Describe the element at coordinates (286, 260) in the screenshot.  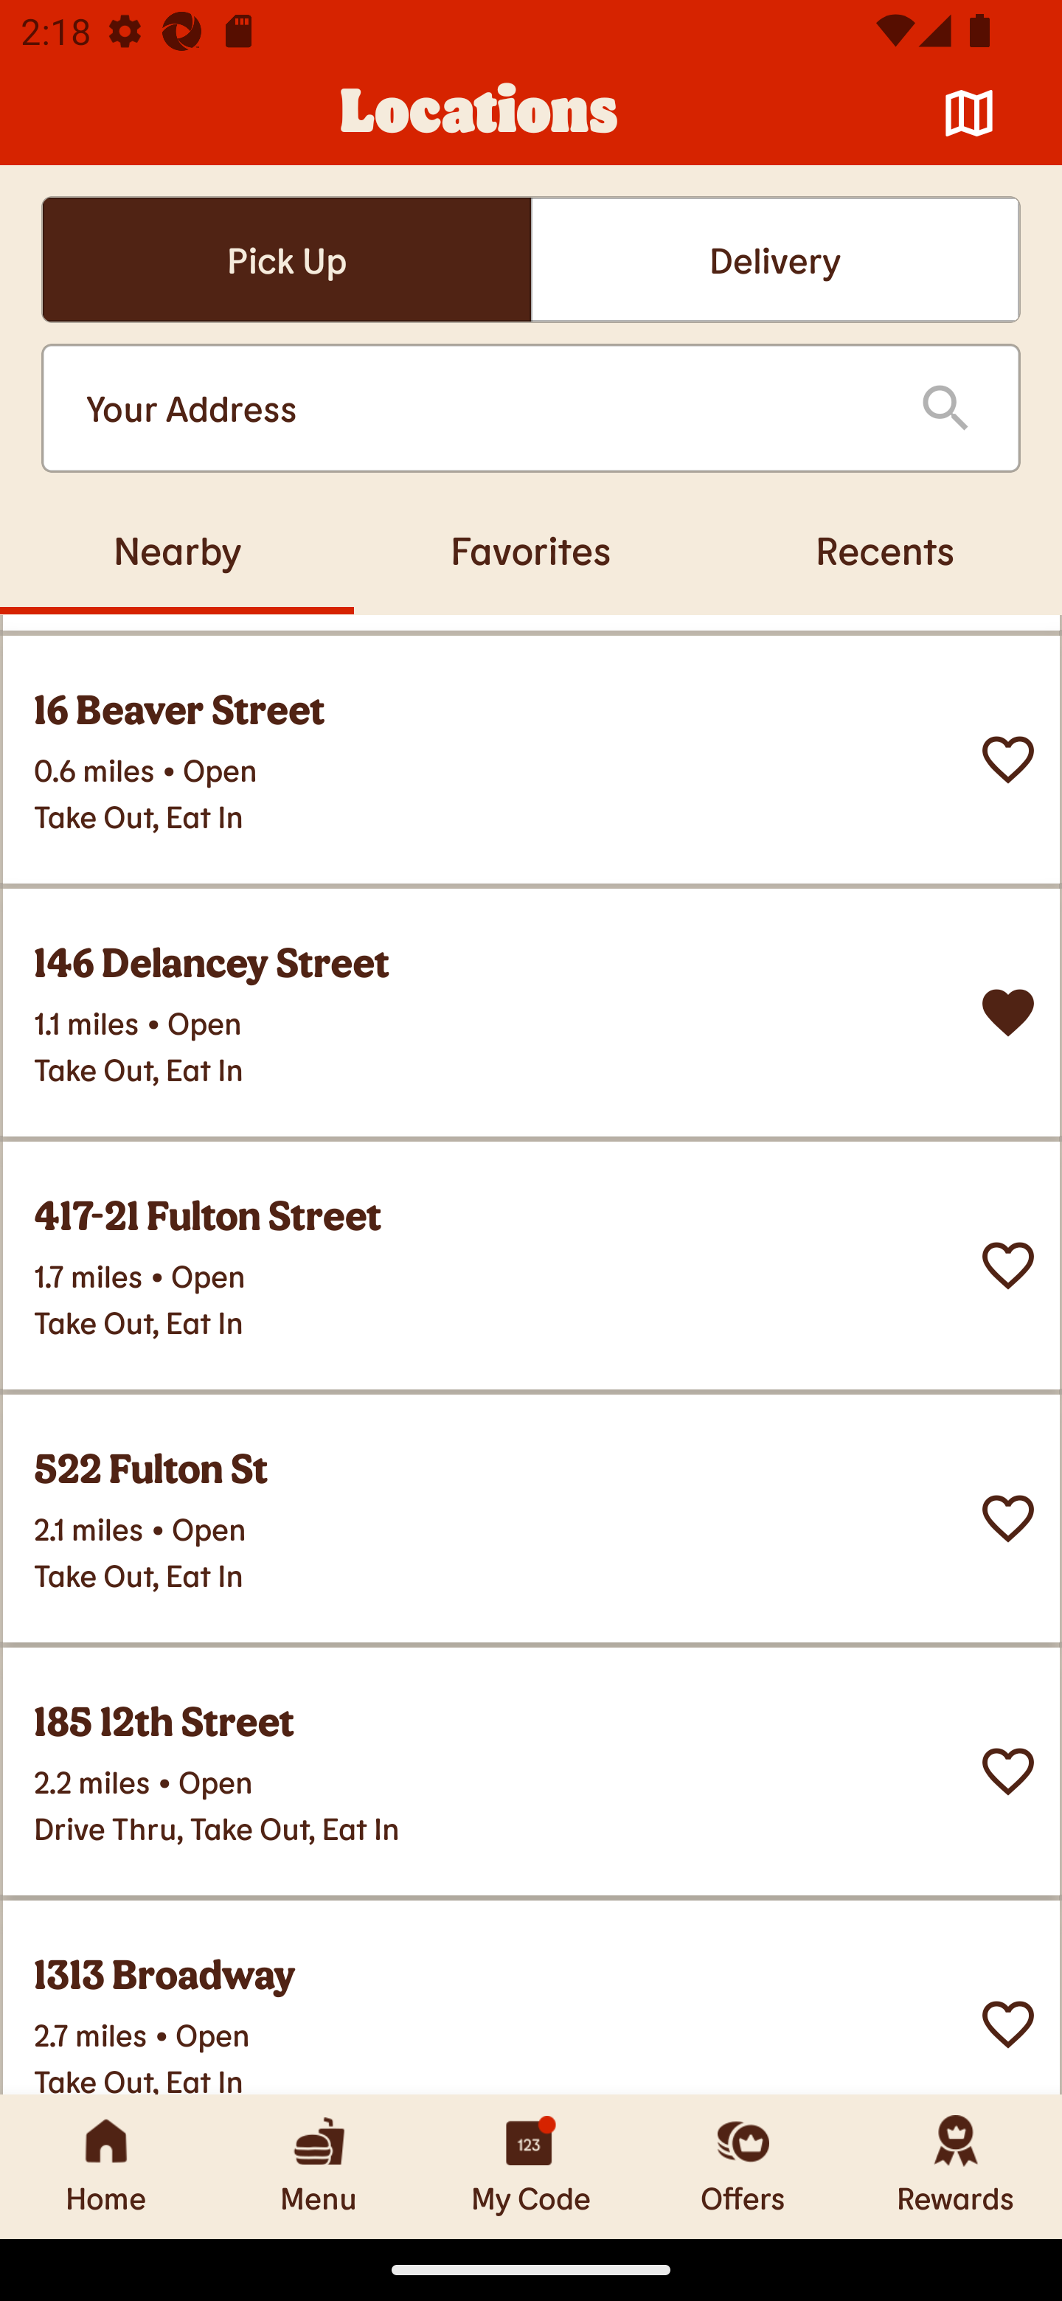
I see `Pick UpSelected Pick UpSelected Pick Up` at that location.